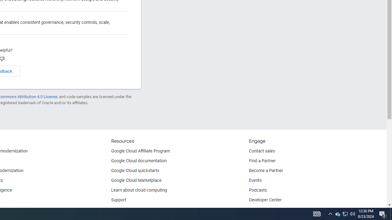 This screenshot has height=220, width=392. What do you see at coordinates (265, 200) in the screenshot?
I see `Developer Center` at bounding box center [265, 200].